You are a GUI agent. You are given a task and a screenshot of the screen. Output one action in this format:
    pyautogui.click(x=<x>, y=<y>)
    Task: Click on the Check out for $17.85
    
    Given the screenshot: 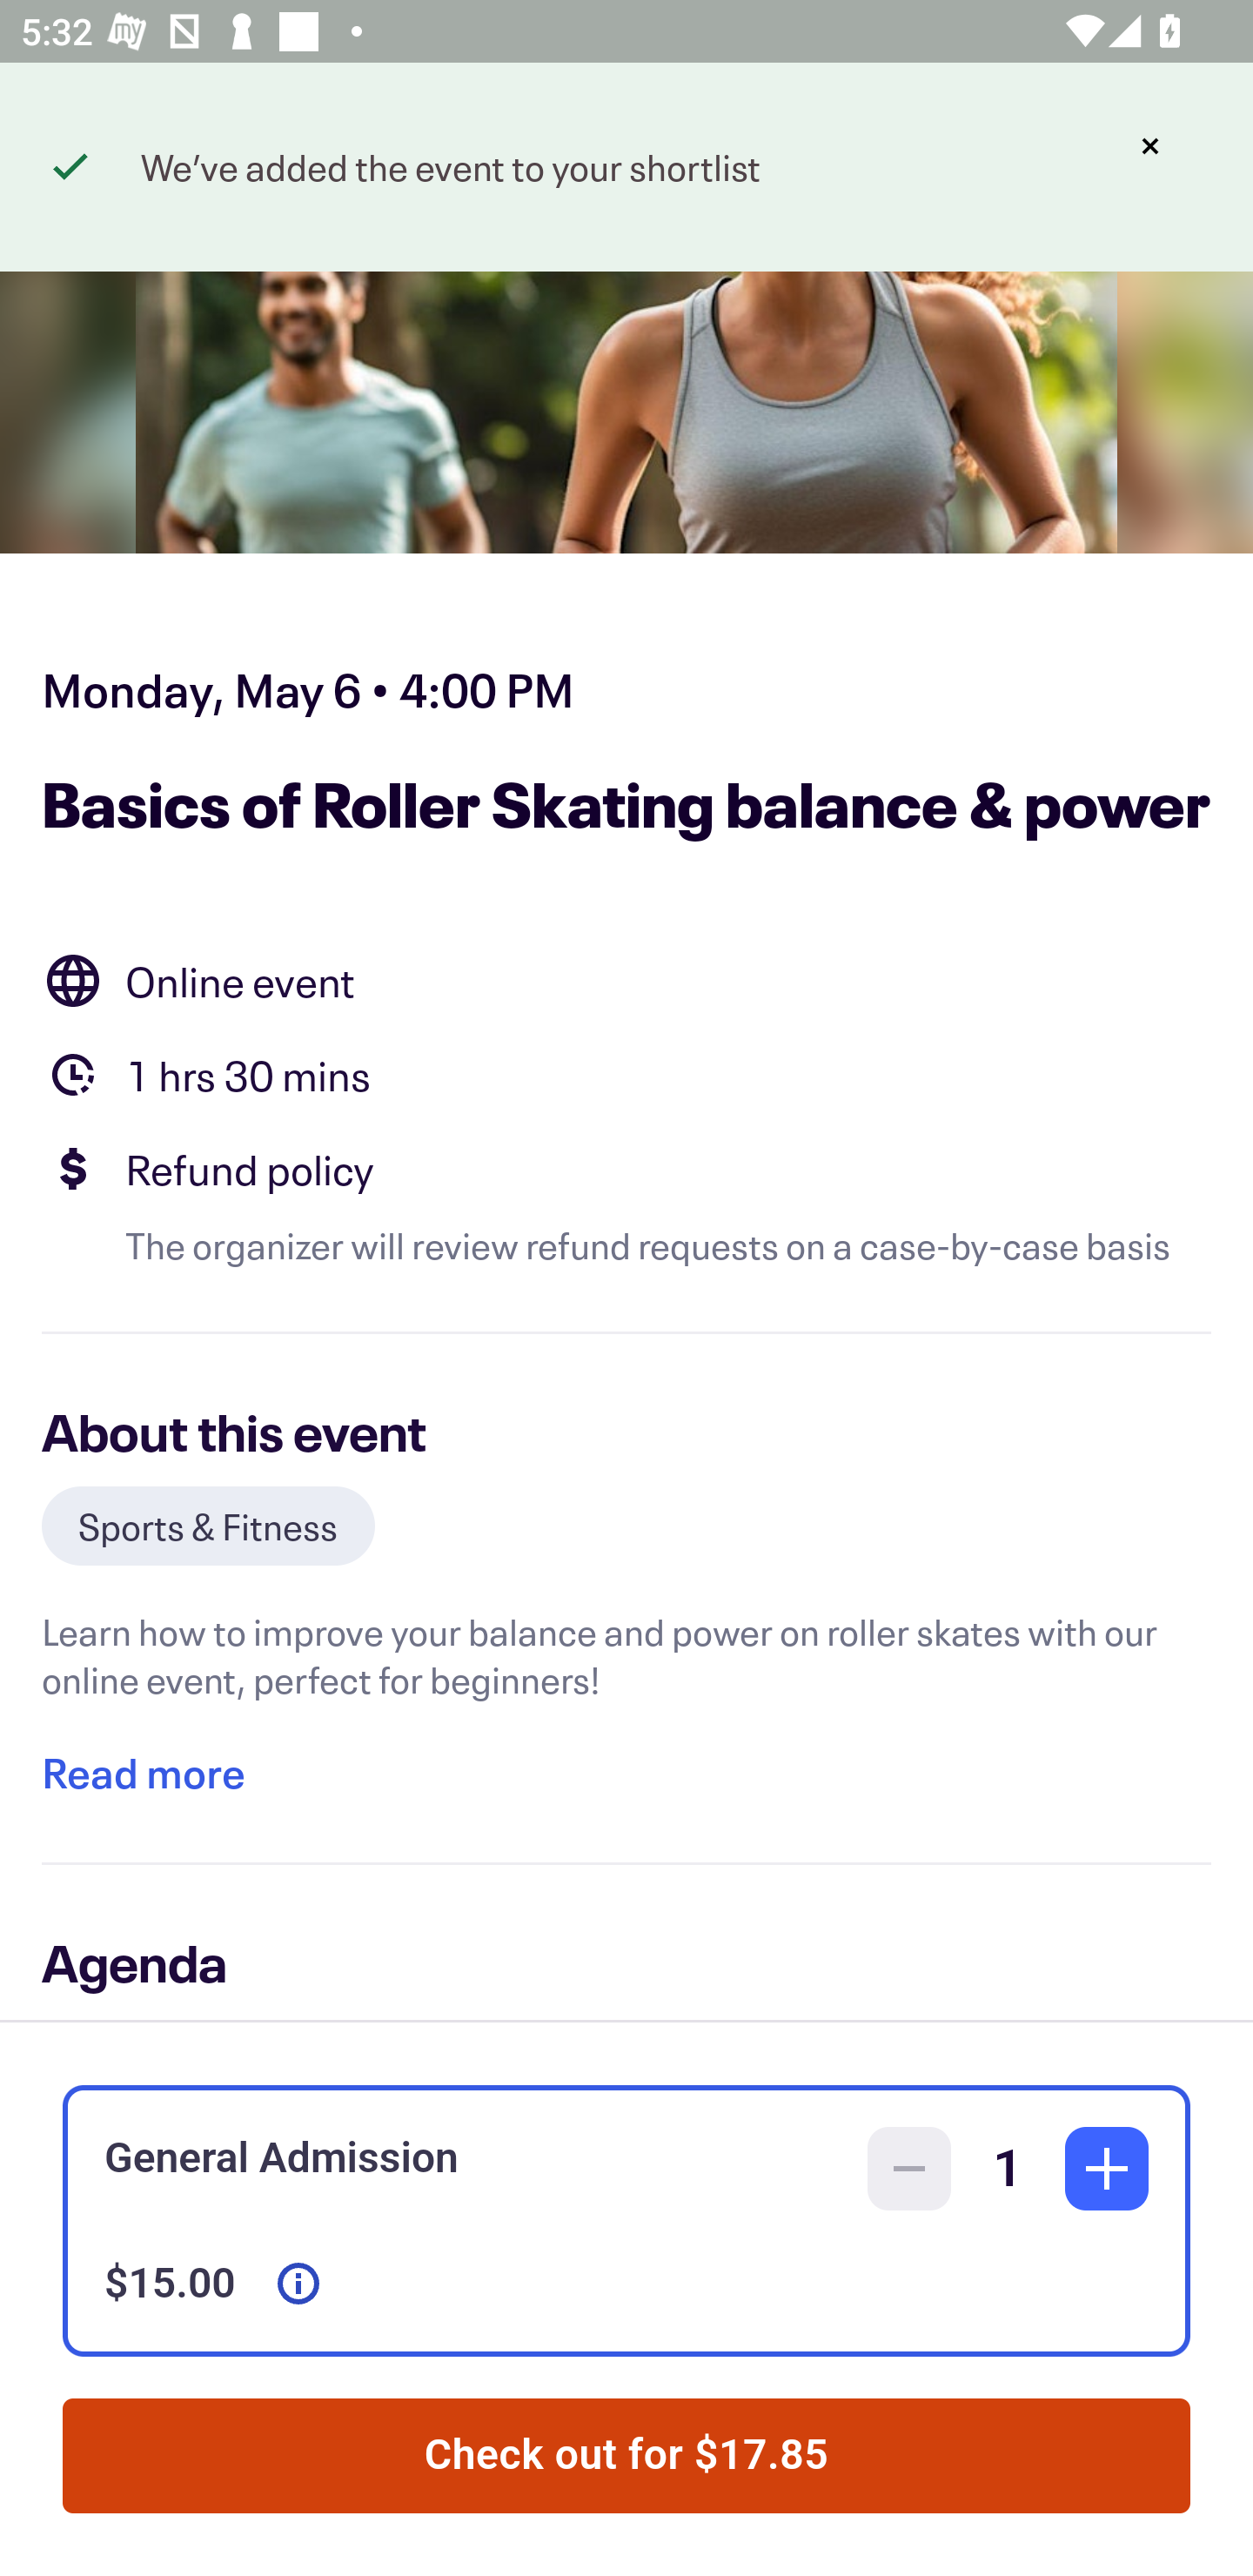 What is the action you would take?
    pyautogui.click(x=626, y=2456)
    